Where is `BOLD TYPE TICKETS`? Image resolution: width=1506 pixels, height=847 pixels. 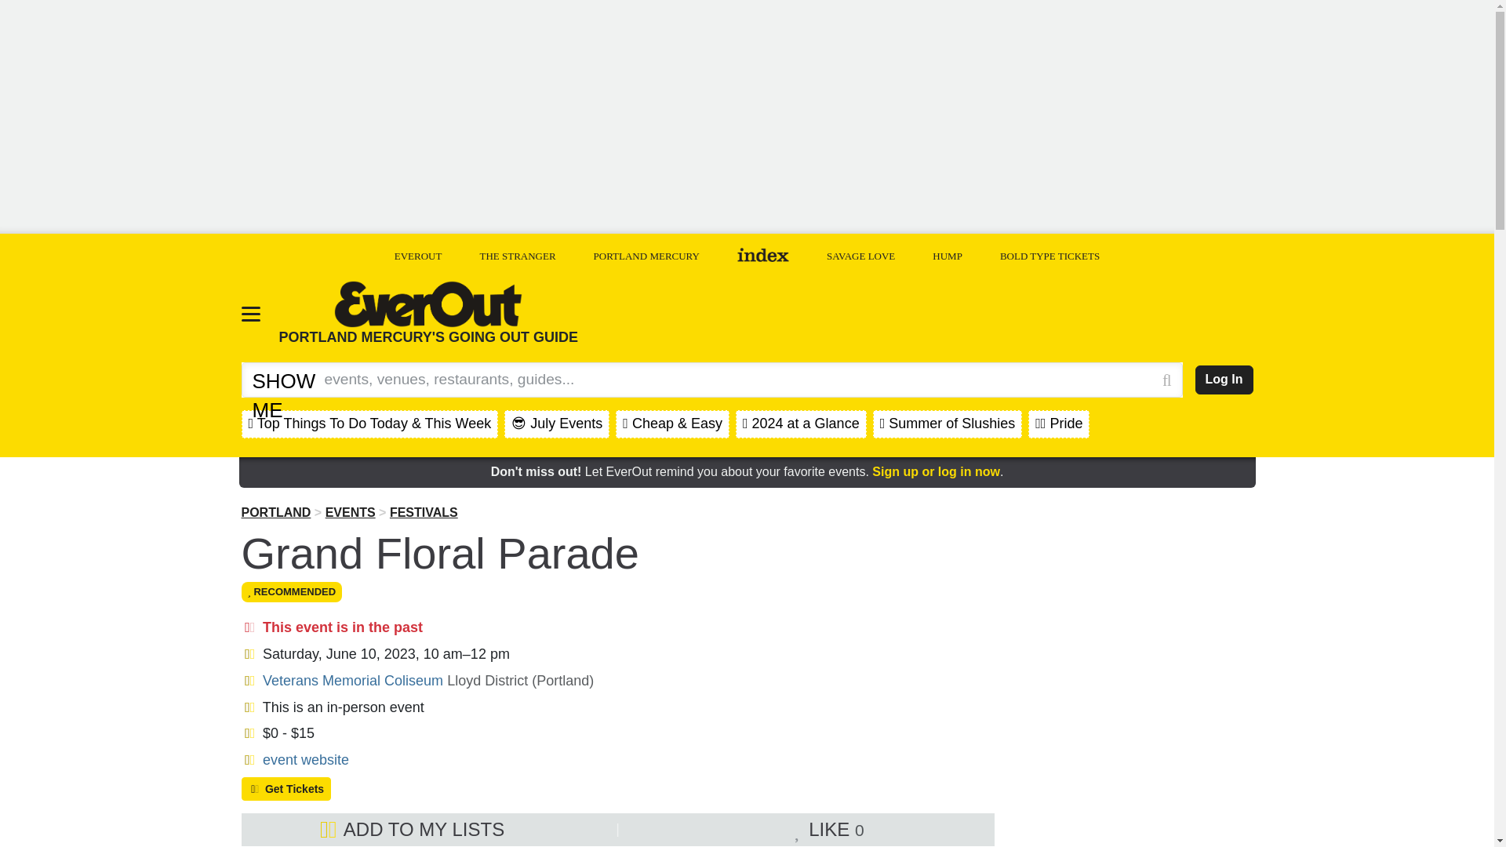
BOLD TYPE TICKETS is located at coordinates (1049, 256).